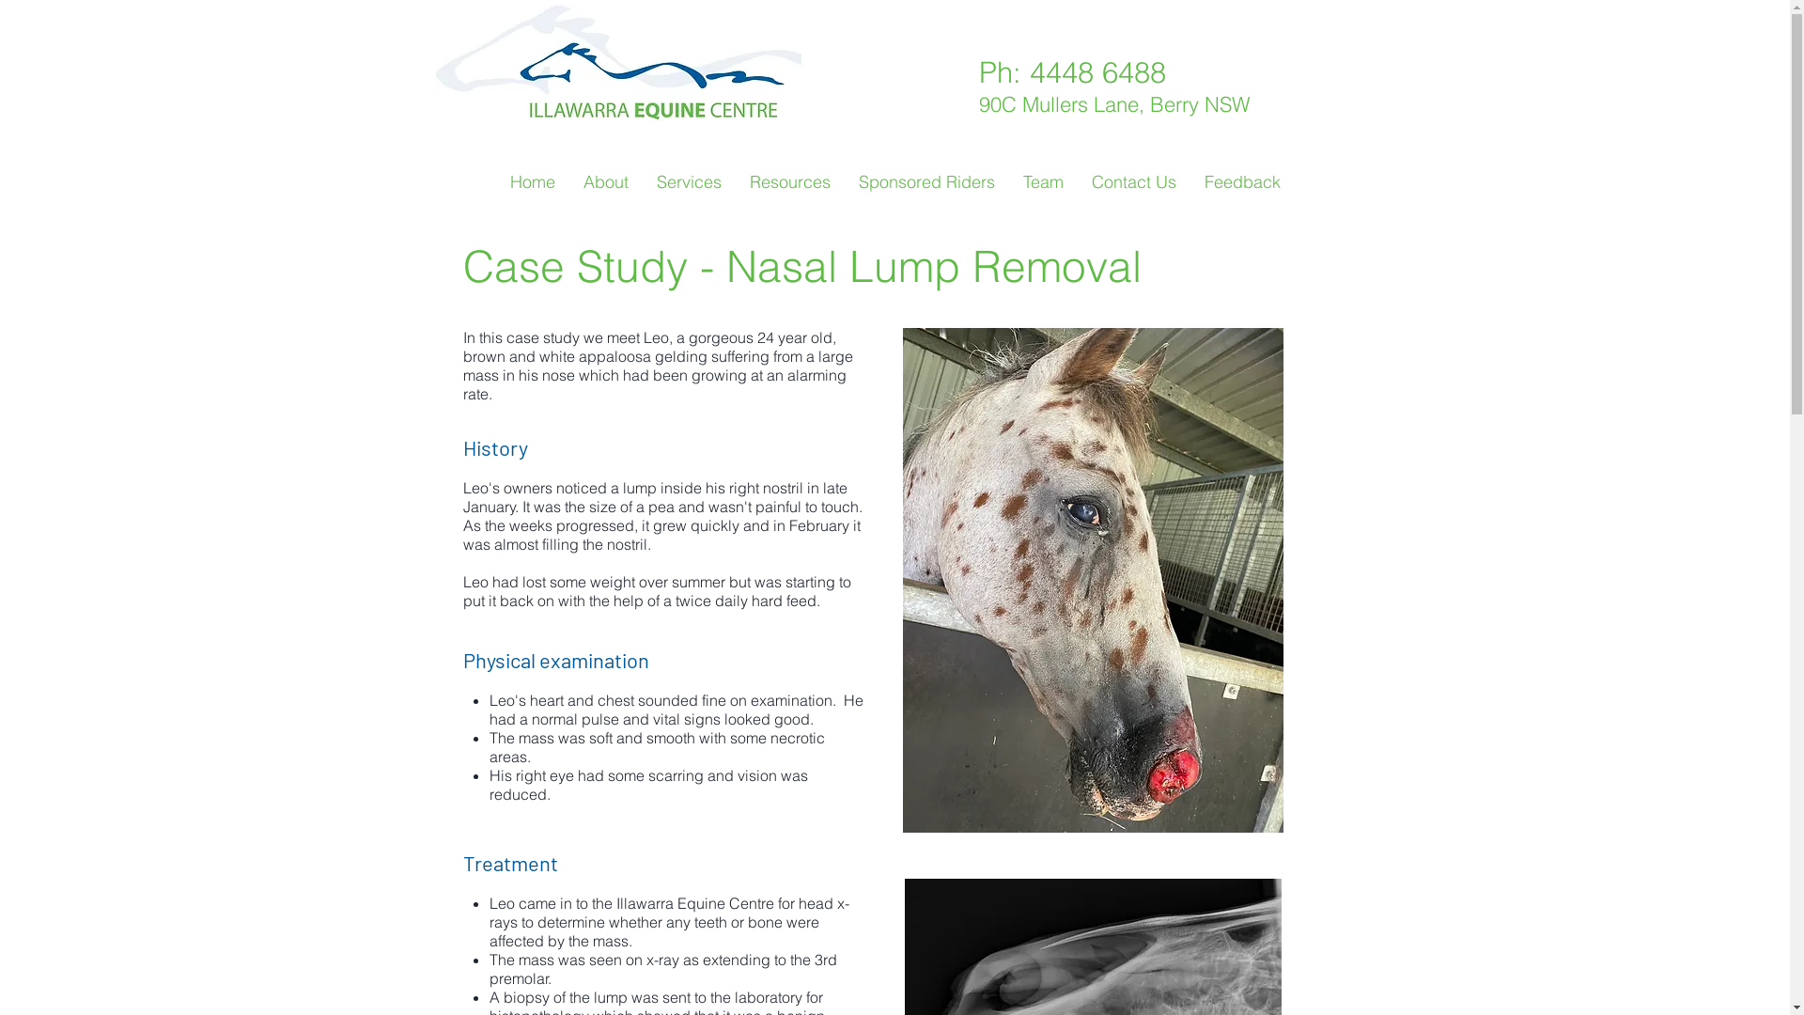  Describe the element at coordinates (535, 182) in the screenshot. I see `Home` at that location.